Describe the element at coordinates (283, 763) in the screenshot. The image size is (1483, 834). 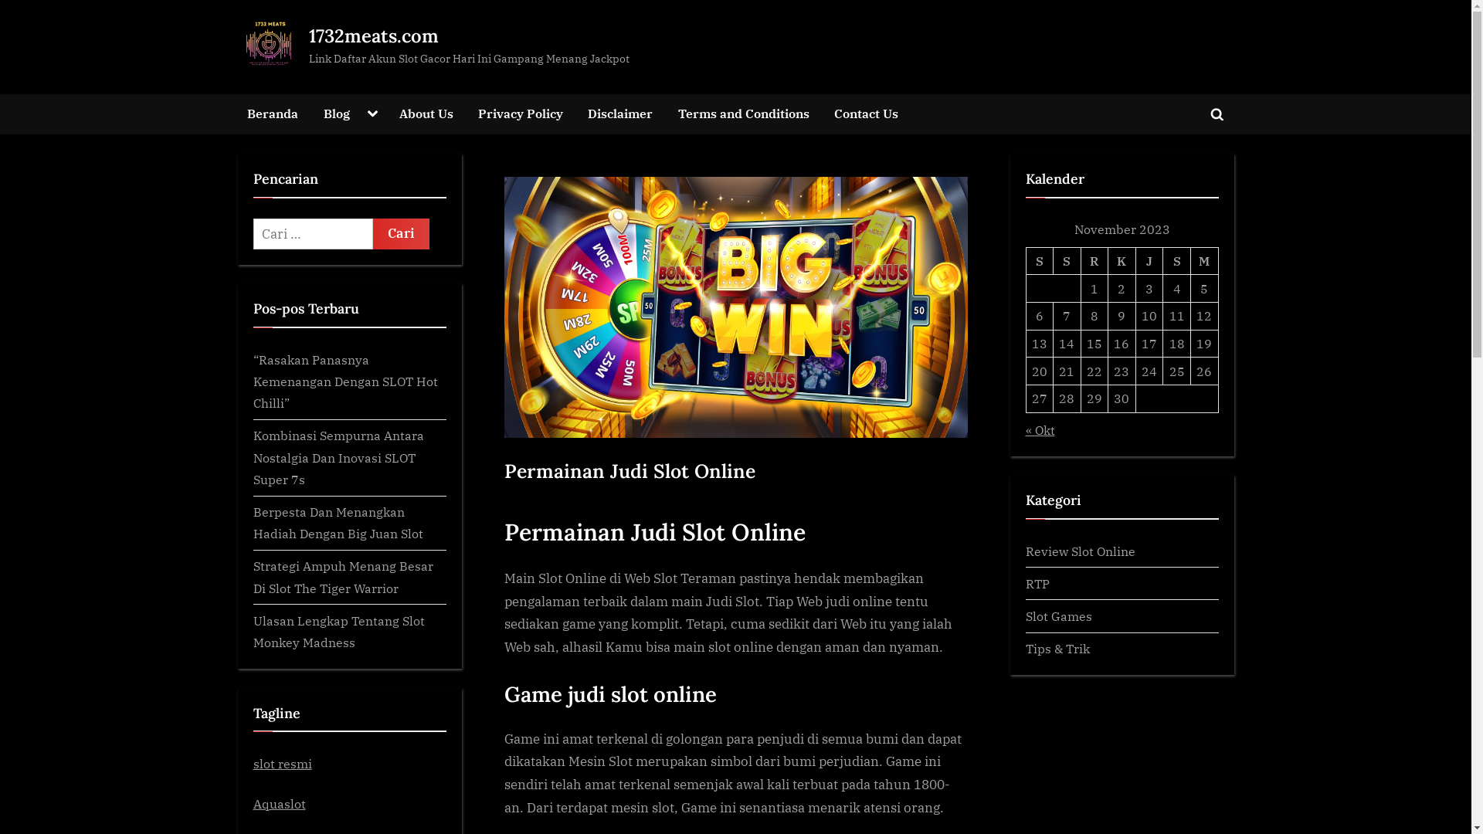
I see `slot resmi` at that location.